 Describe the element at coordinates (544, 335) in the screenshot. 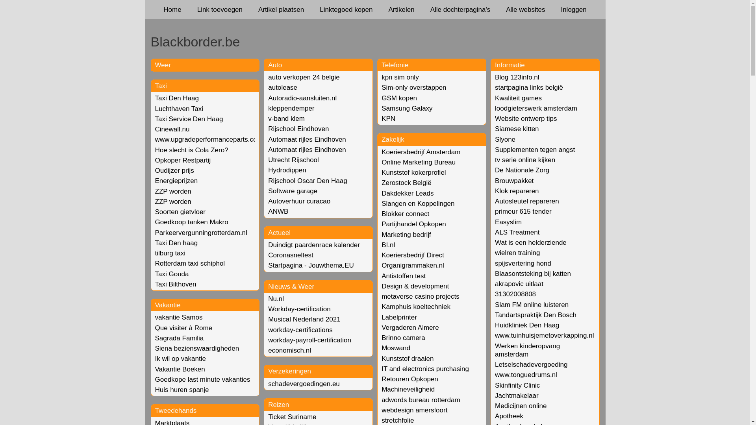

I see `www.tuinhuisjemetoverkapping.nl` at that location.